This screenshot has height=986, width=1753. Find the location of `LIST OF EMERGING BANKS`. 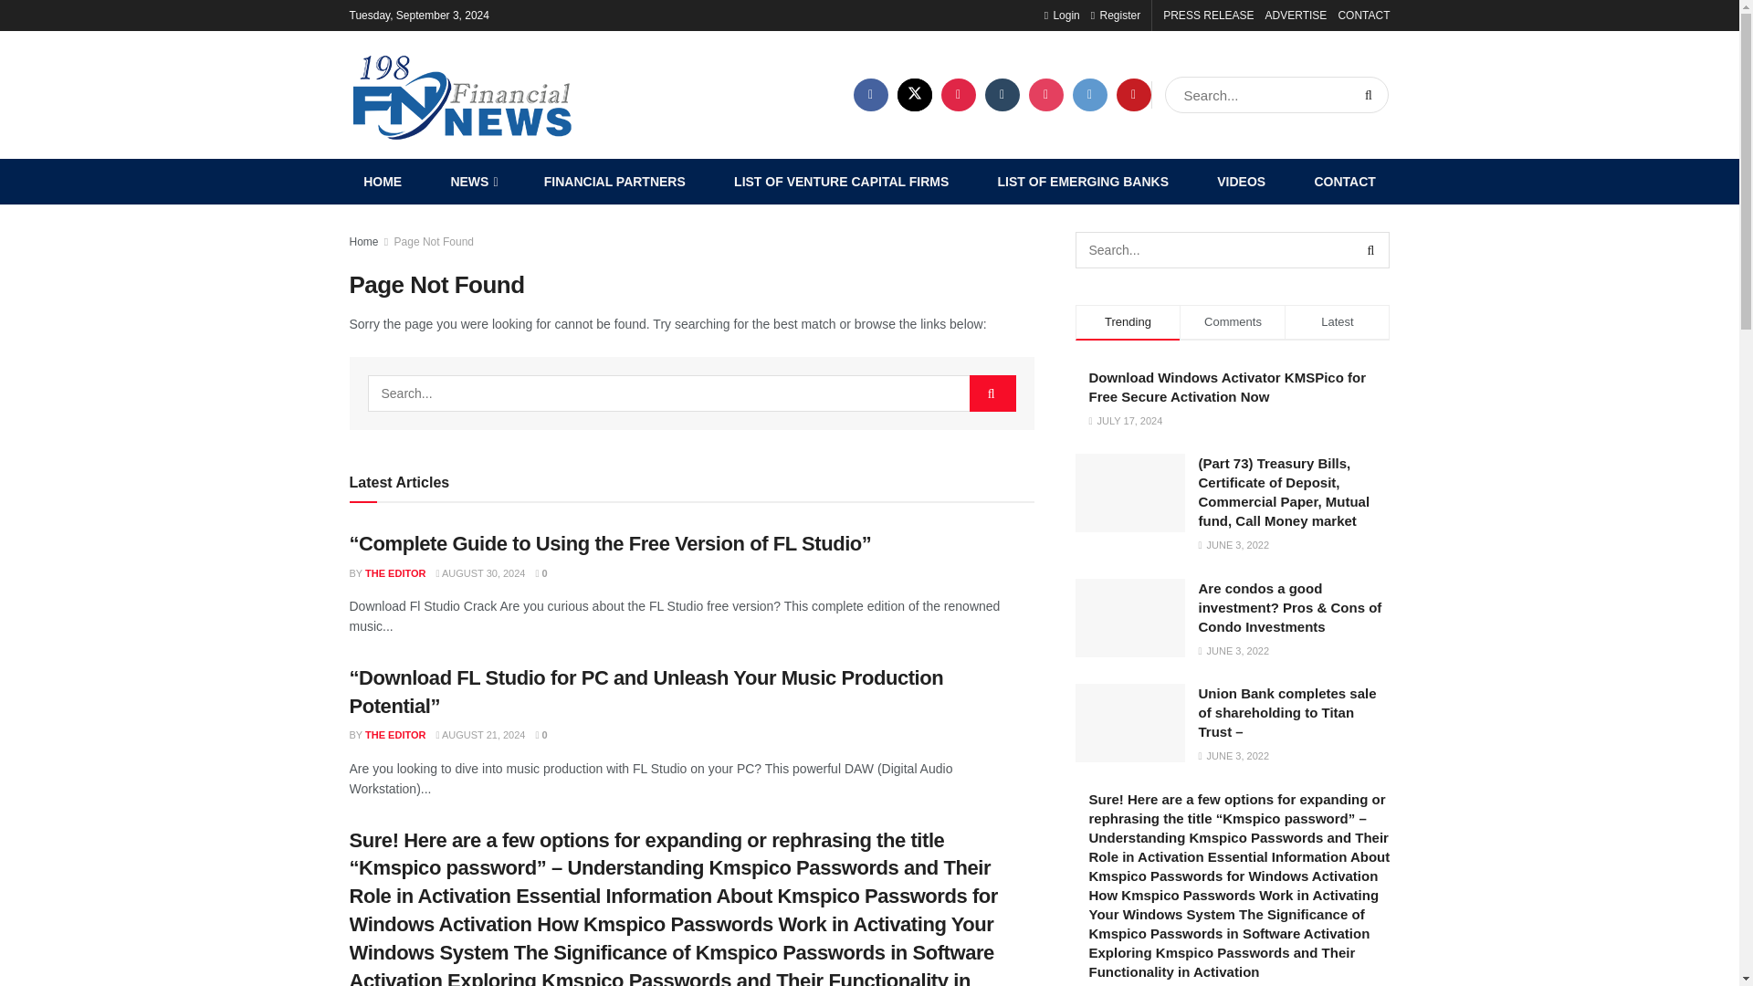

LIST OF EMERGING BANKS is located at coordinates (1083, 181).